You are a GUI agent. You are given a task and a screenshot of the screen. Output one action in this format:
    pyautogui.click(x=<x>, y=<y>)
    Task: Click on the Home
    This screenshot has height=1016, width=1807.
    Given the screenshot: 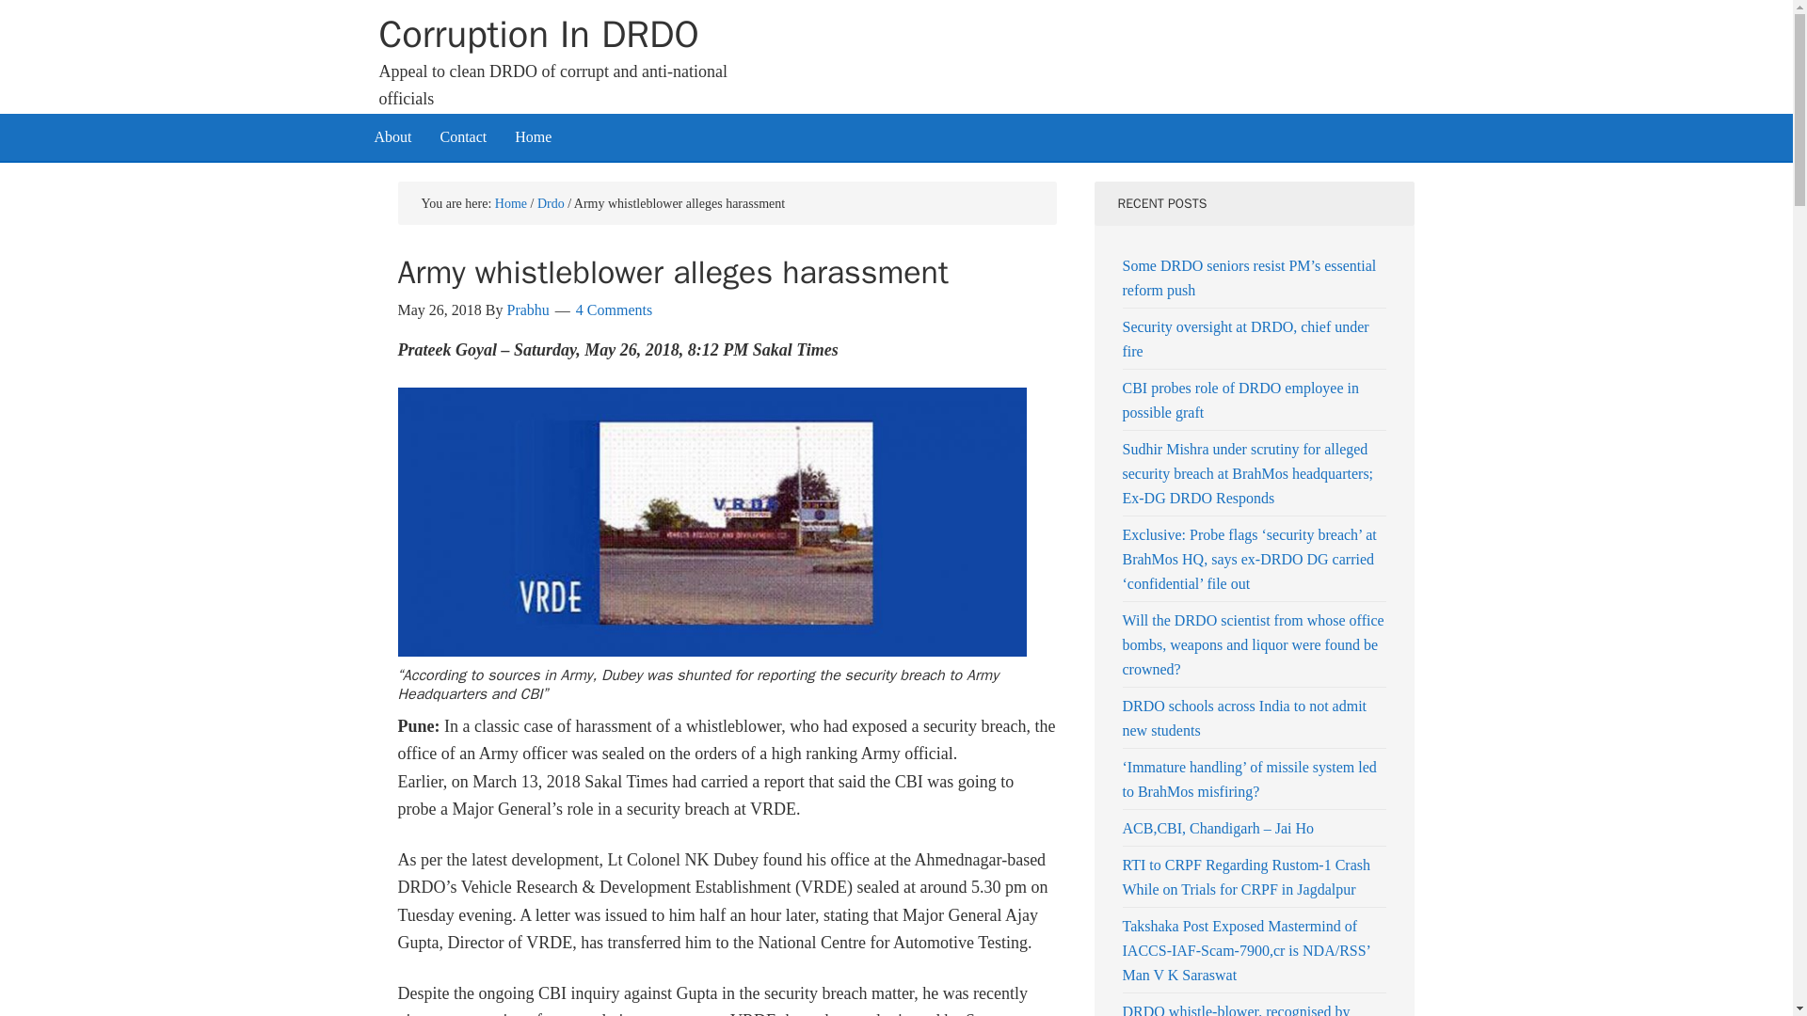 What is the action you would take?
    pyautogui.click(x=511, y=202)
    